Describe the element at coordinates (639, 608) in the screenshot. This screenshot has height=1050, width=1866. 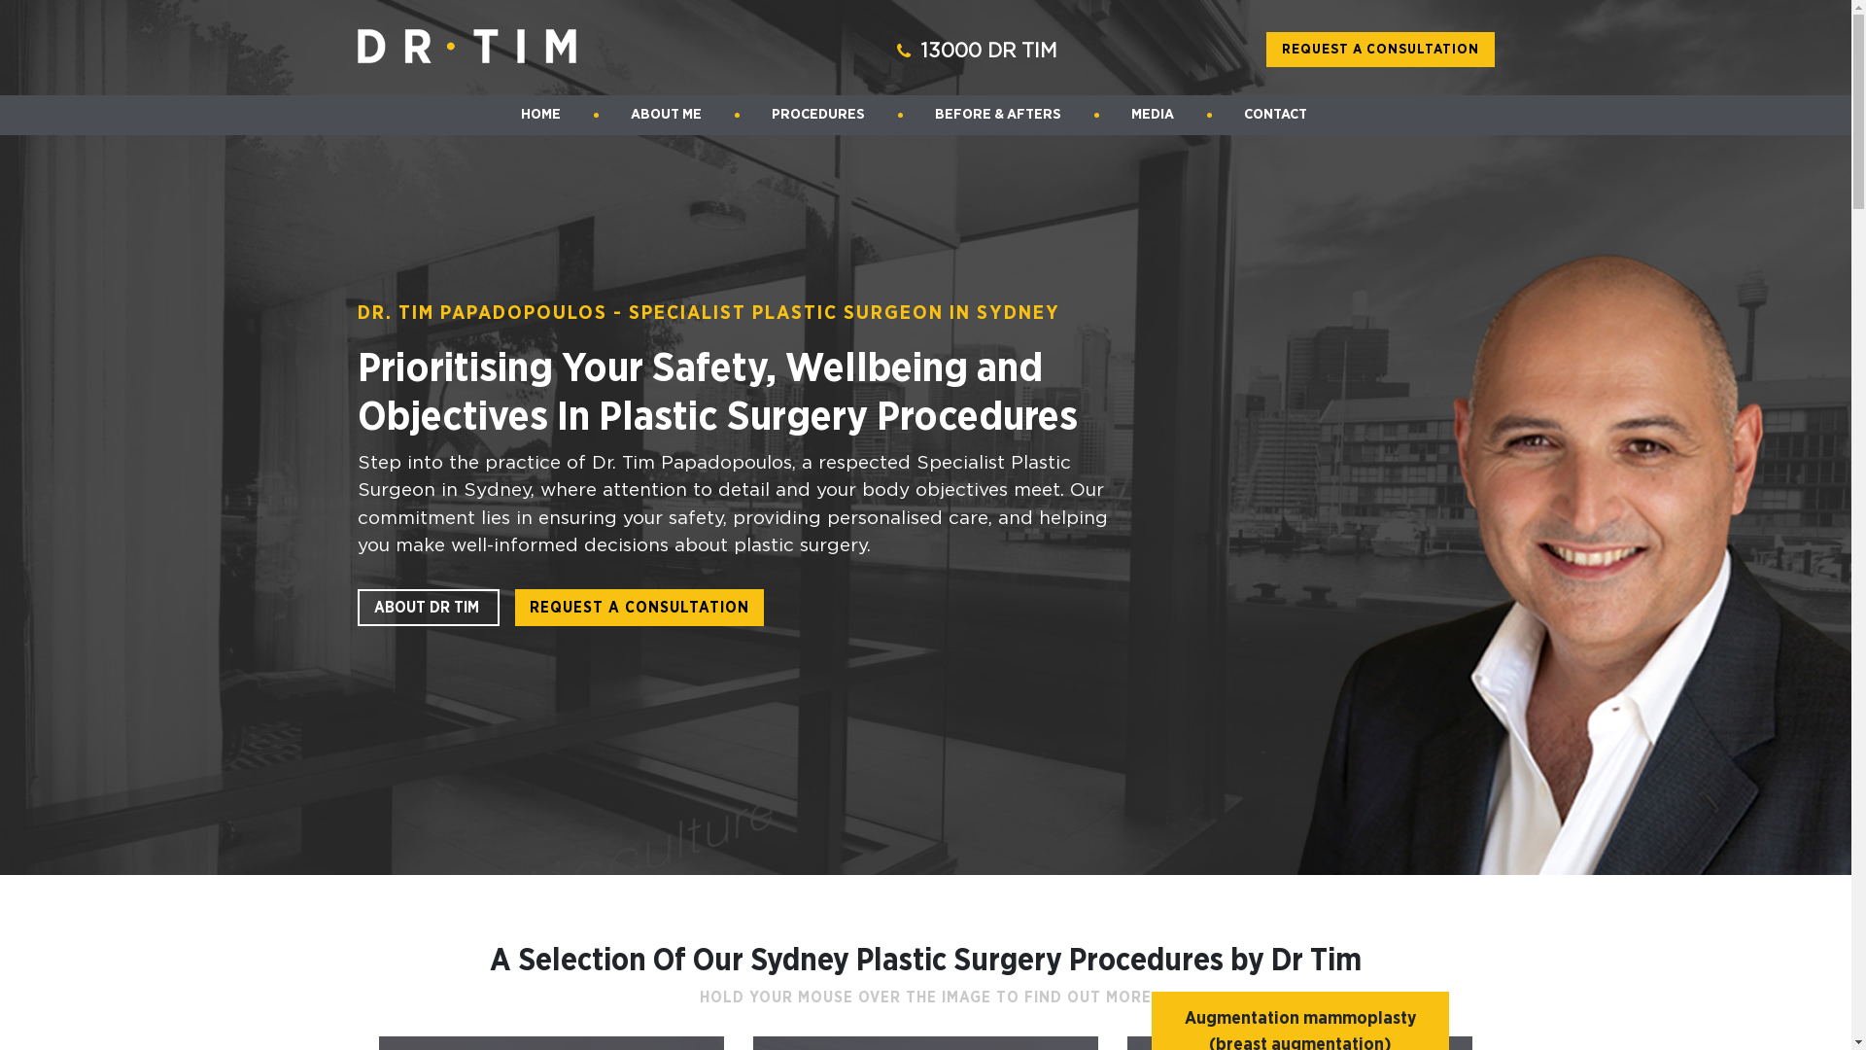
I see `REQUEST A CONSULTATION` at that location.